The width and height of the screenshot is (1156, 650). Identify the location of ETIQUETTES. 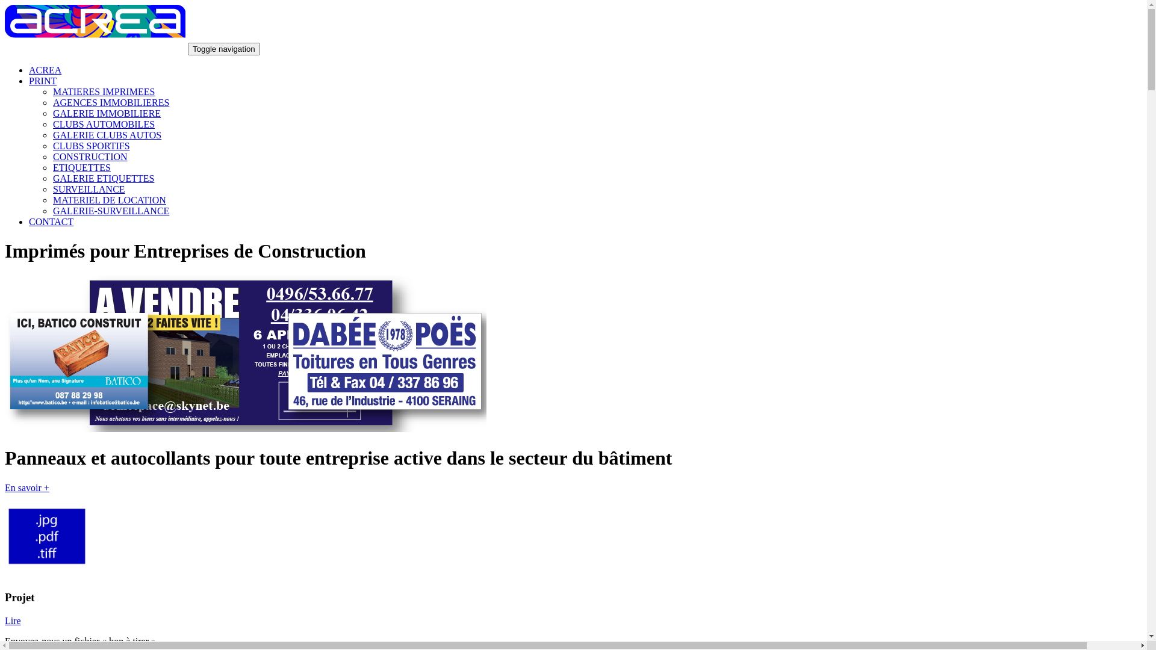
(82, 167).